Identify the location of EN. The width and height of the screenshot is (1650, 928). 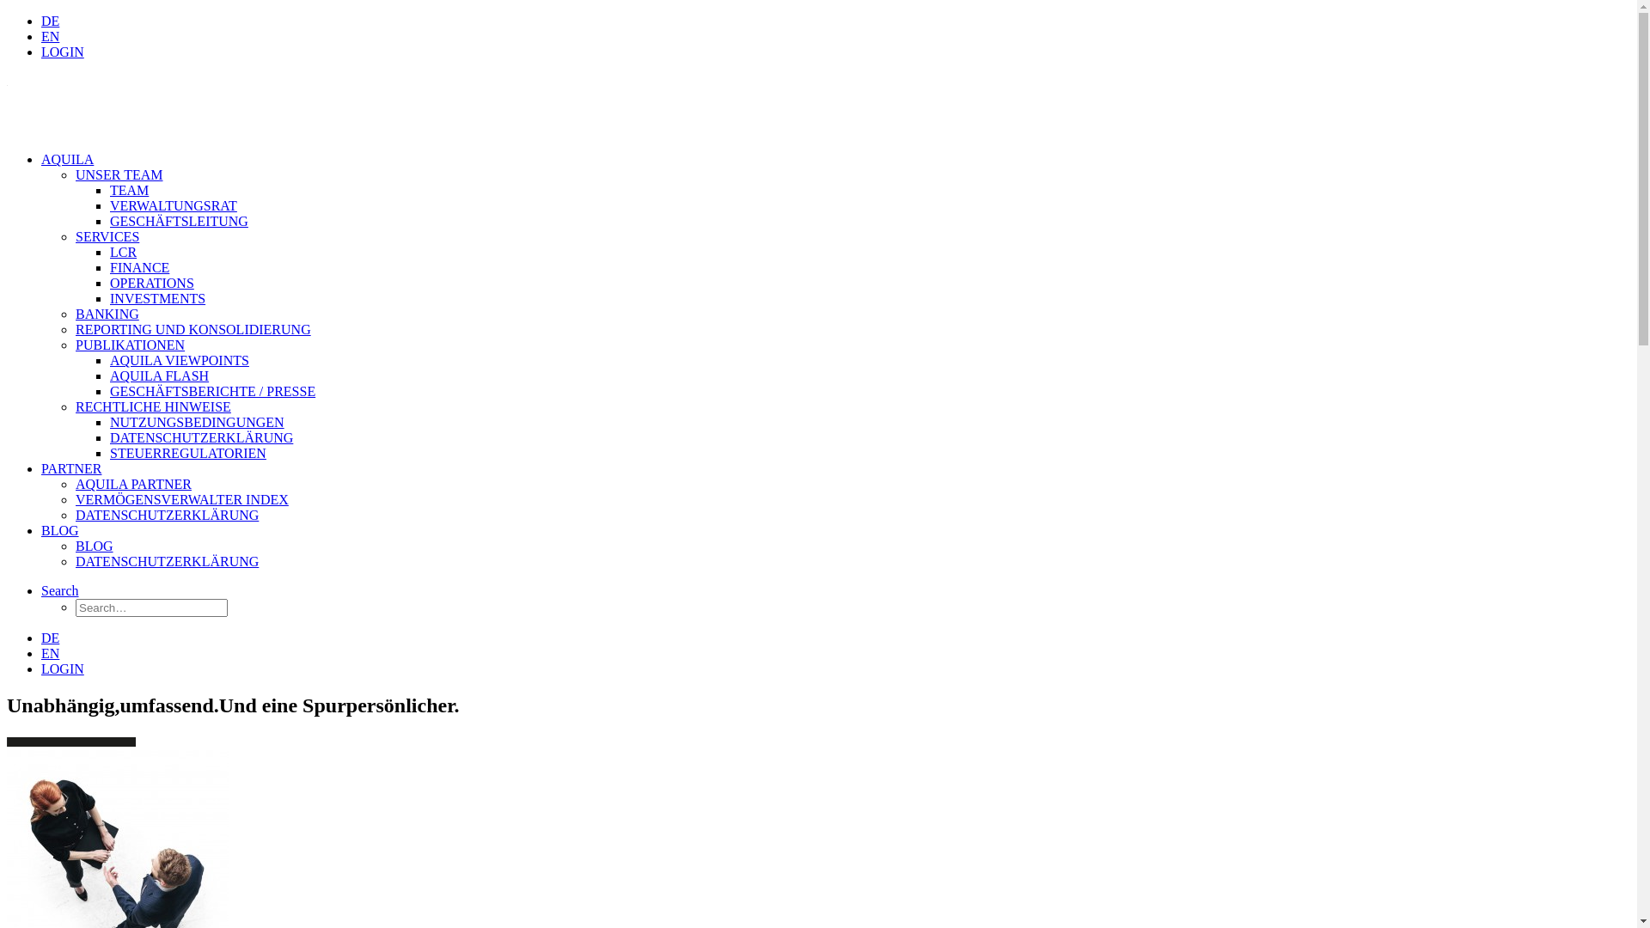
(50, 653).